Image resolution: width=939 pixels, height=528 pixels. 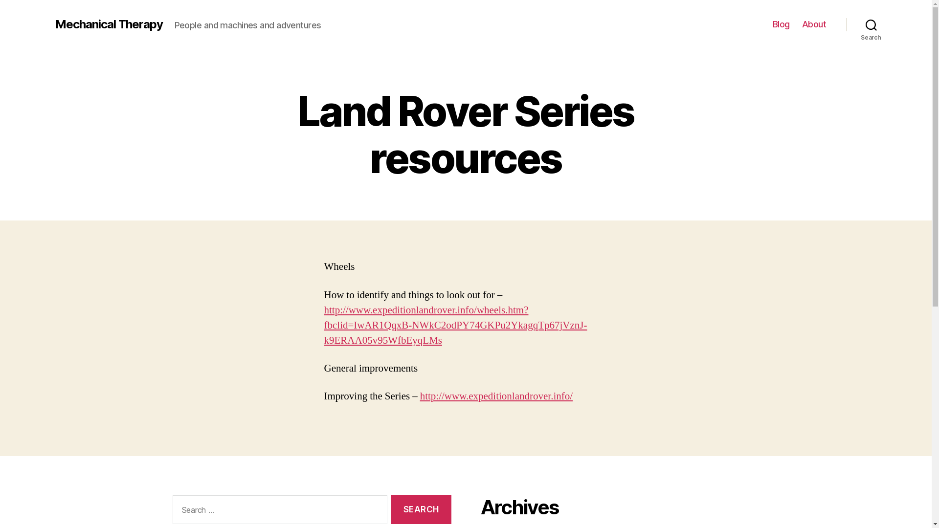 I want to click on http://www.expeditionlandrover.info/, so click(x=496, y=396).